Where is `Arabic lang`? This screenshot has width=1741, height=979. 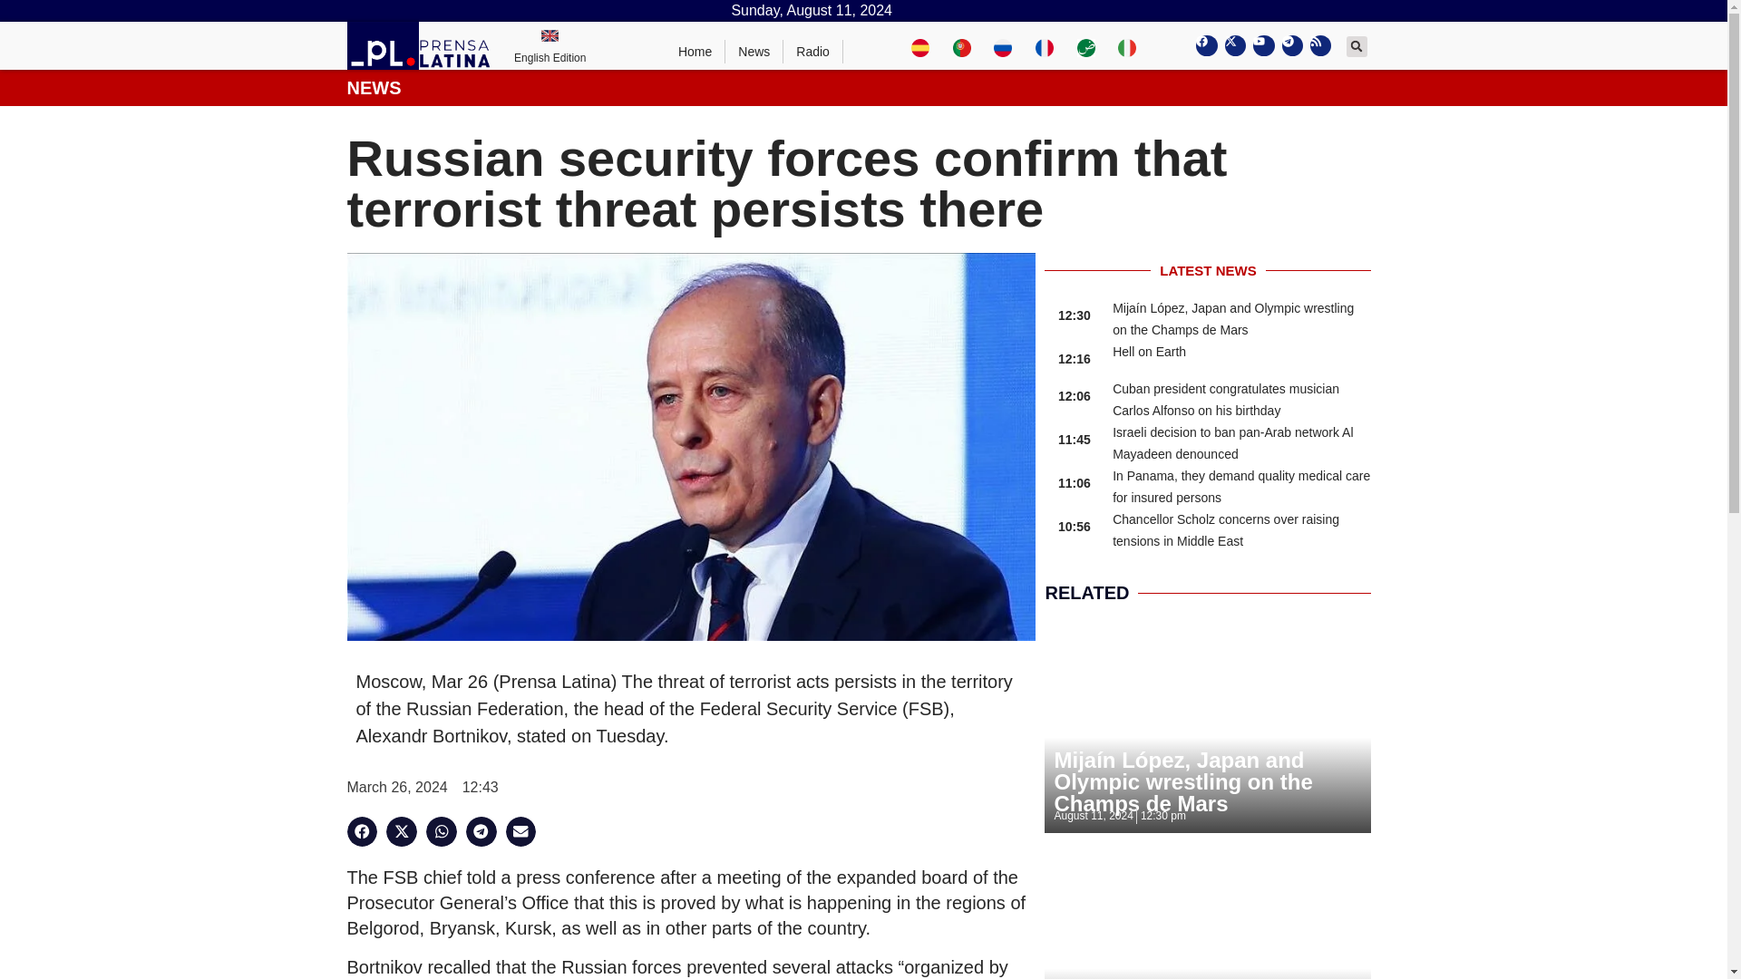
Arabic lang is located at coordinates (1086, 45).